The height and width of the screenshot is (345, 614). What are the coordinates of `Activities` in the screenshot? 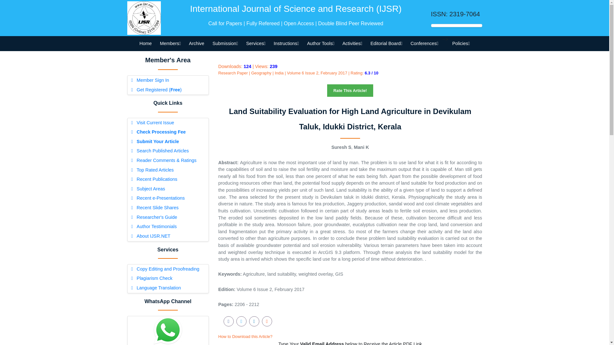 It's located at (352, 43).